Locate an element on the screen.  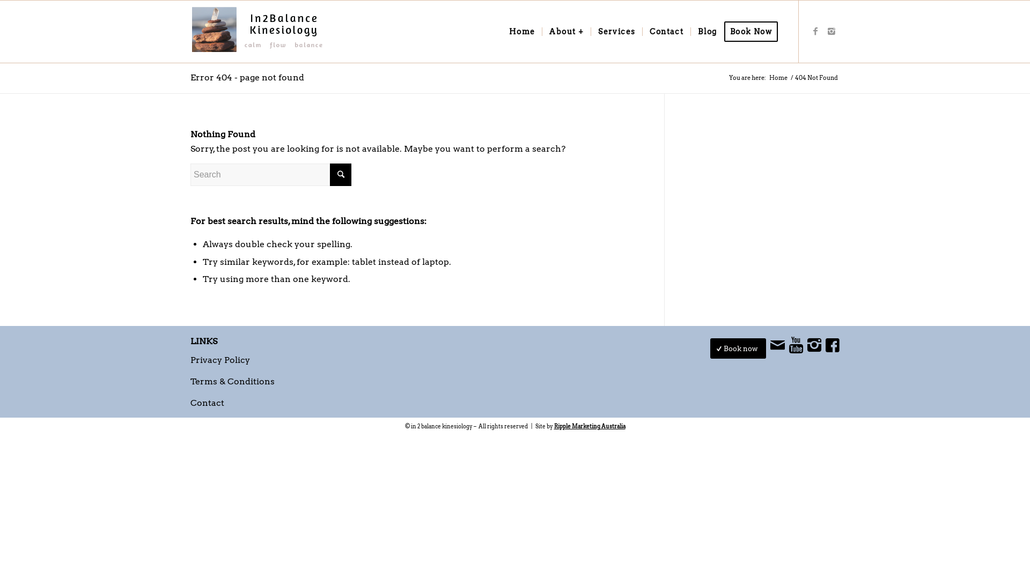
Contact is located at coordinates (666, 32).